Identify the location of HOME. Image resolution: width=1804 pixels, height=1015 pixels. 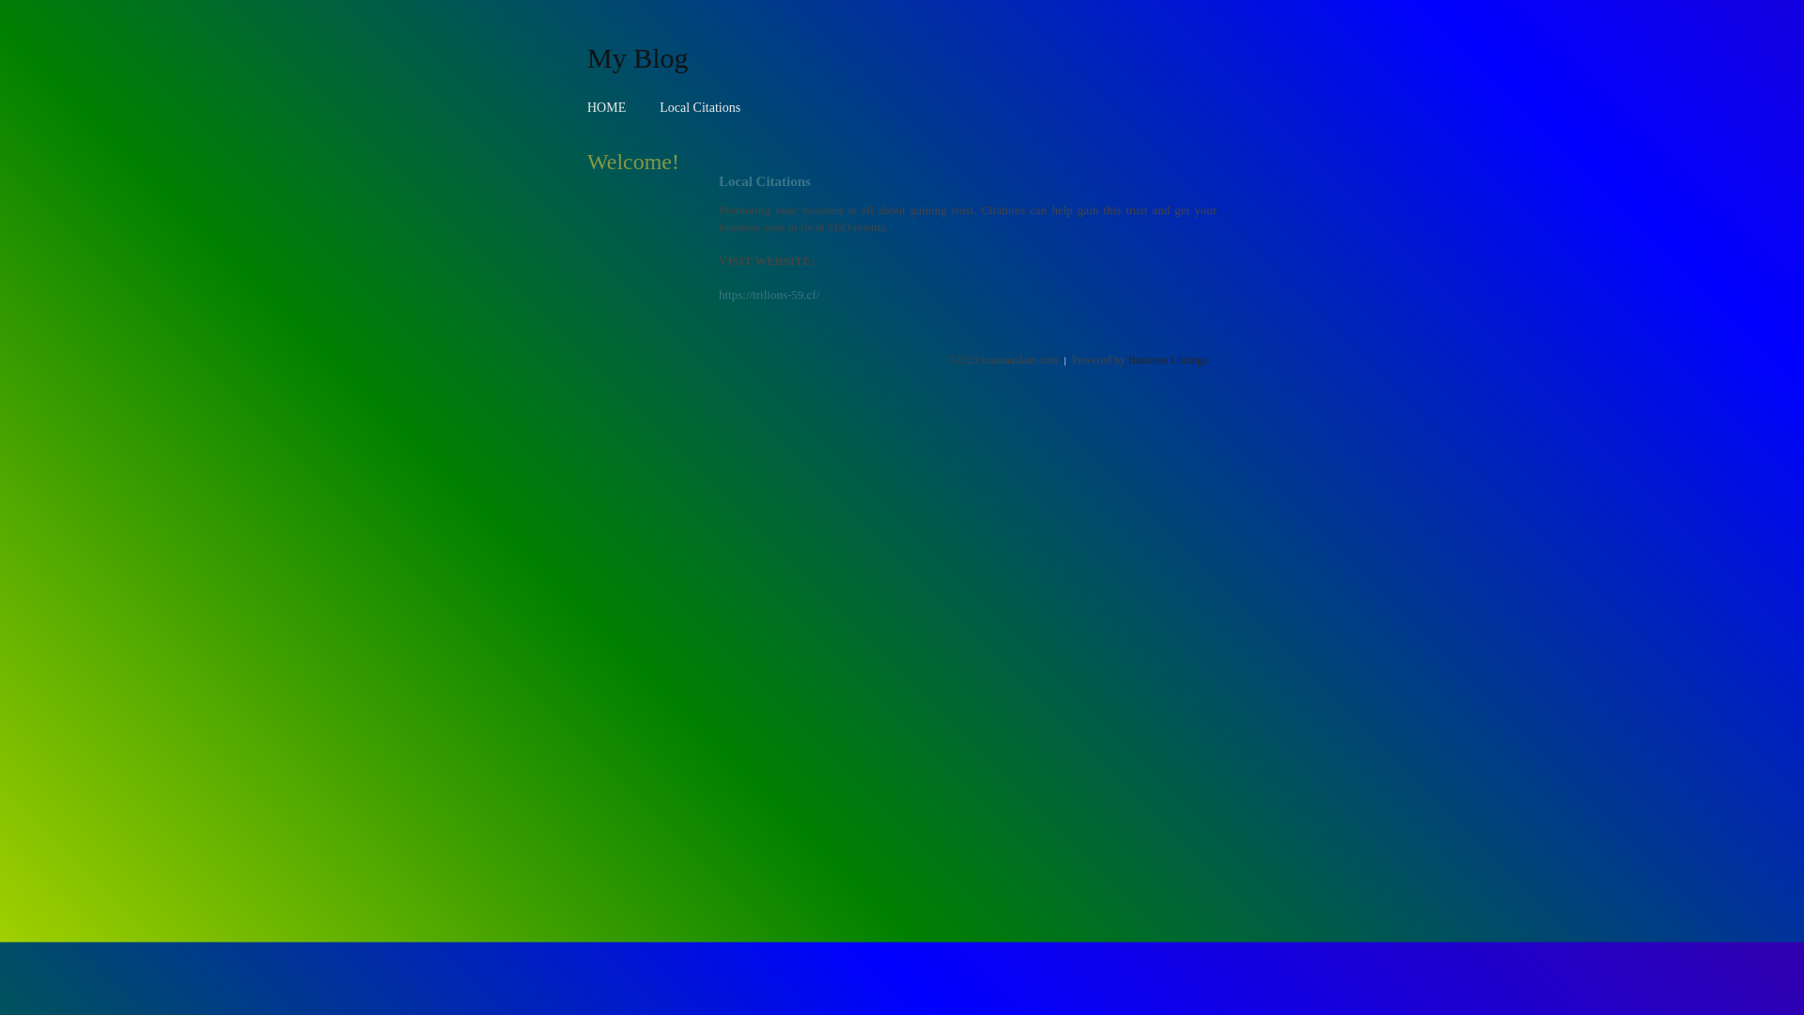
(607, 107).